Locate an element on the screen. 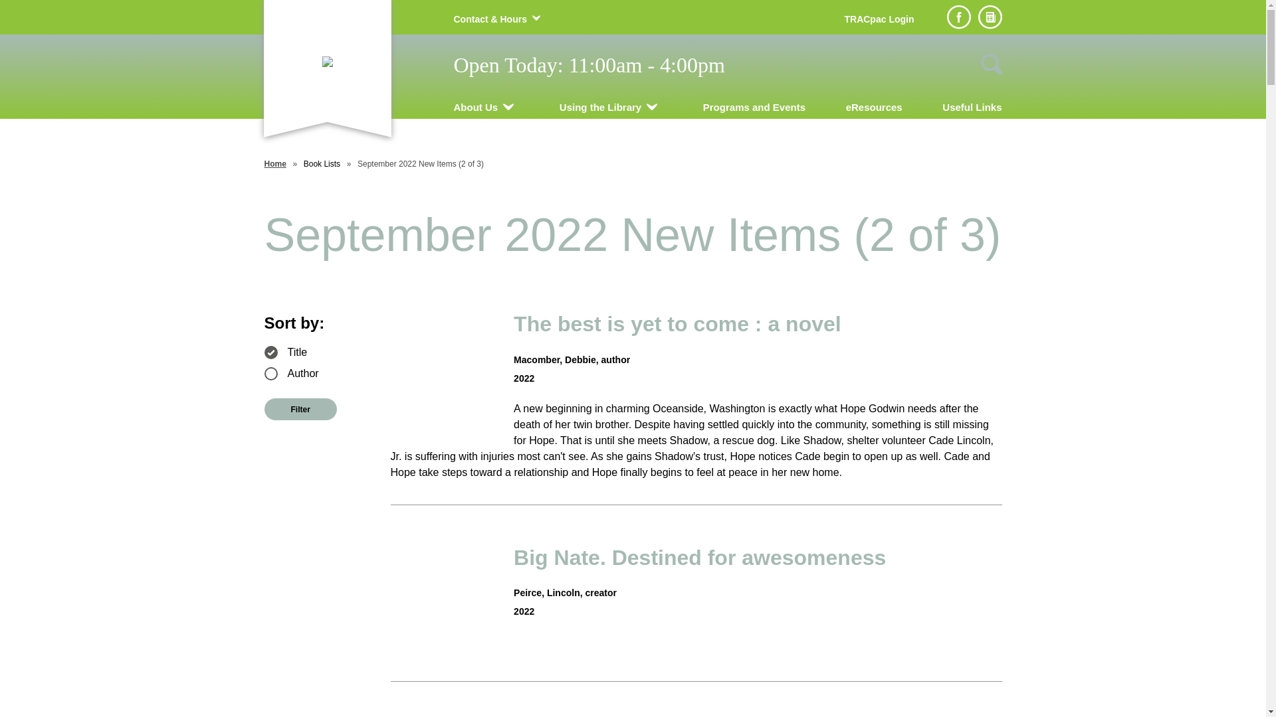 This screenshot has width=1276, height=717. Manning Municipal Library is located at coordinates (327, 61).